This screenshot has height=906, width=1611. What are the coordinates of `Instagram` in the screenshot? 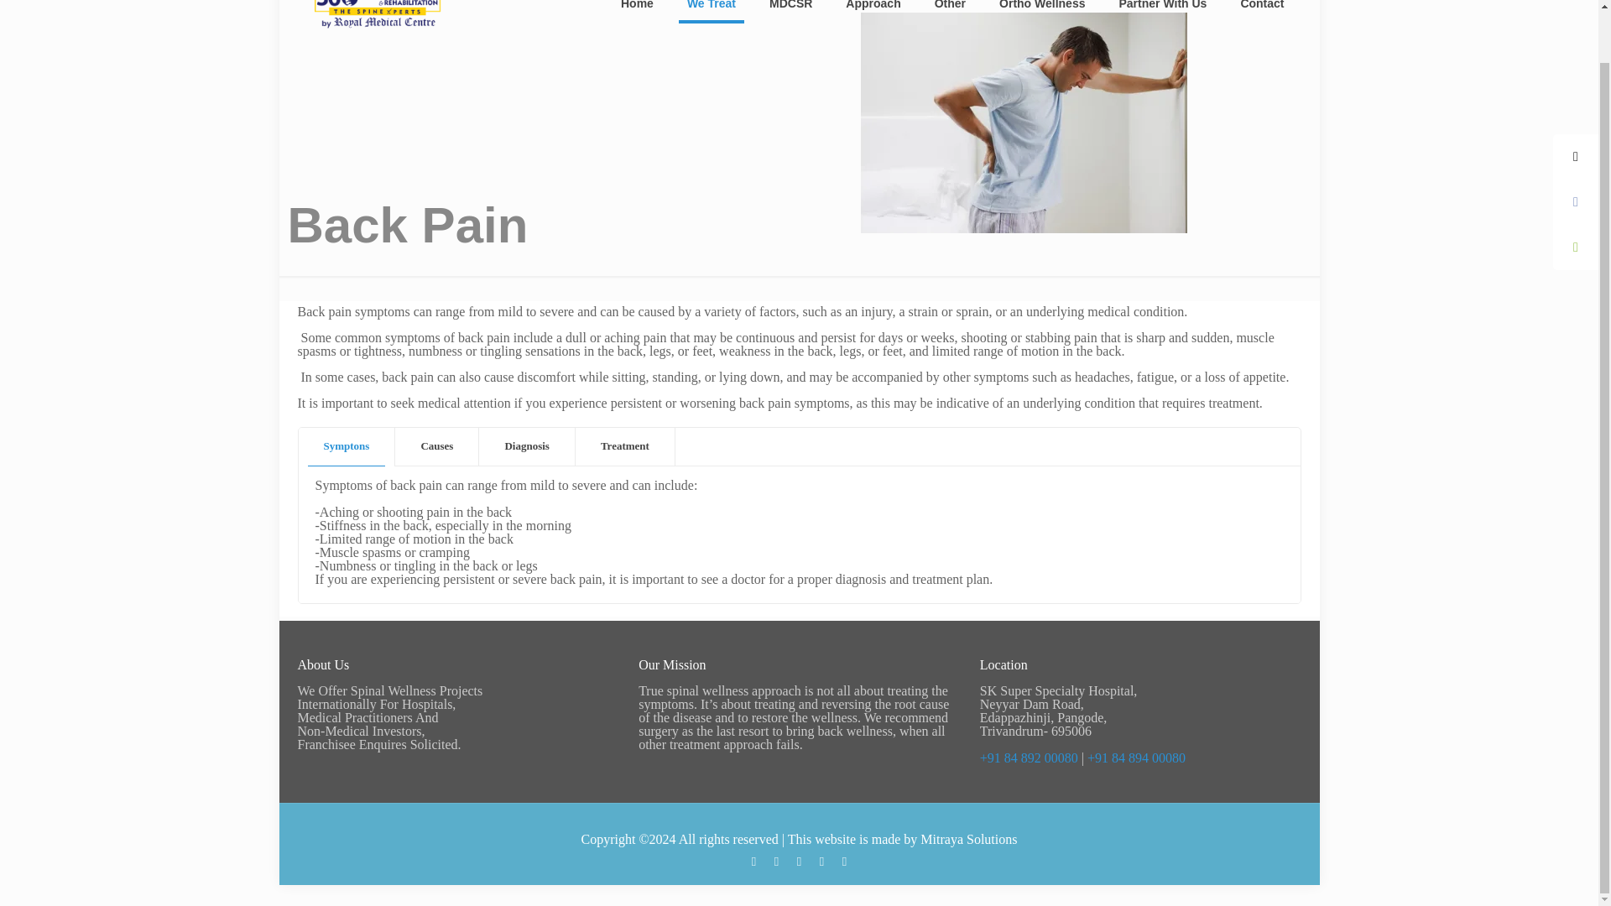 It's located at (844, 861).